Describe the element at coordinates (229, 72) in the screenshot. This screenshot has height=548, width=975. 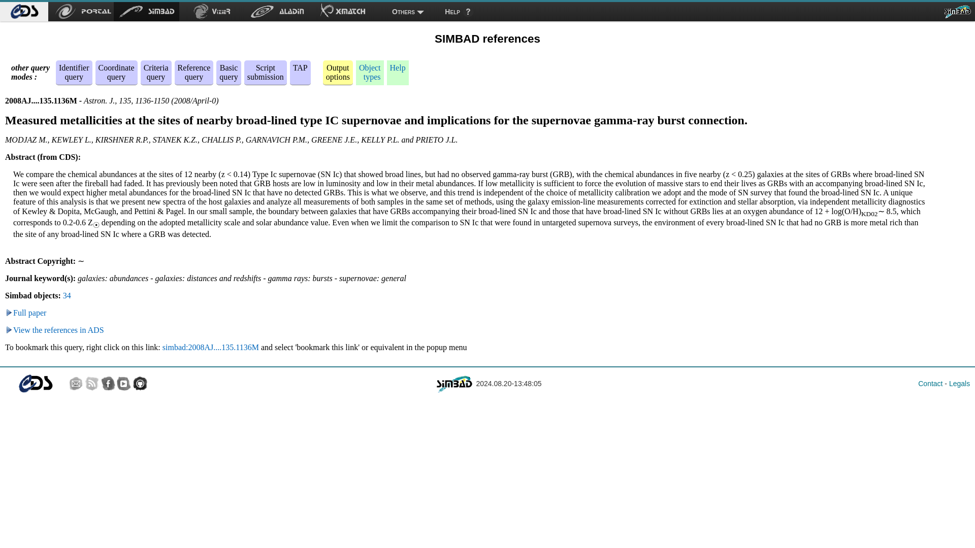
I see `Query by position with radius, epoch, equinox` at that location.